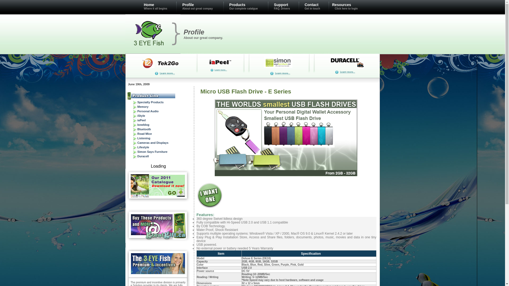 The image size is (509, 286). I want to click on iaPeel, so click(142, 120).